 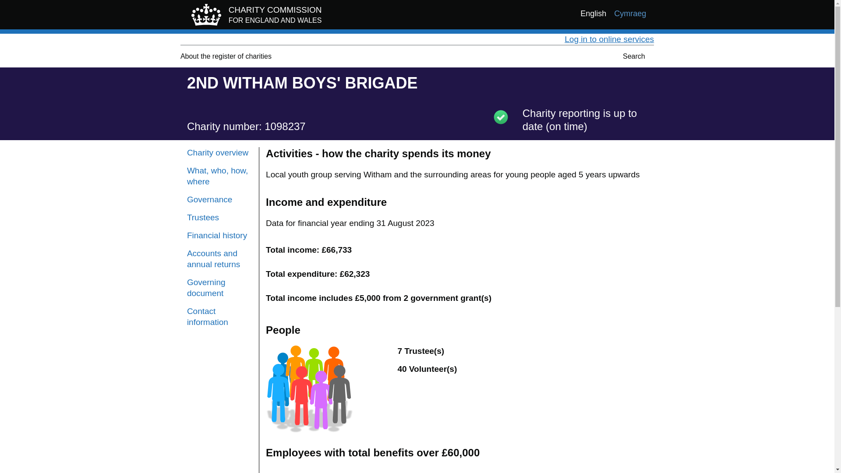 What do you see at coordinates (609, 39) in the screenshot?
I see `Financial history` at bounding box center [609, 39].